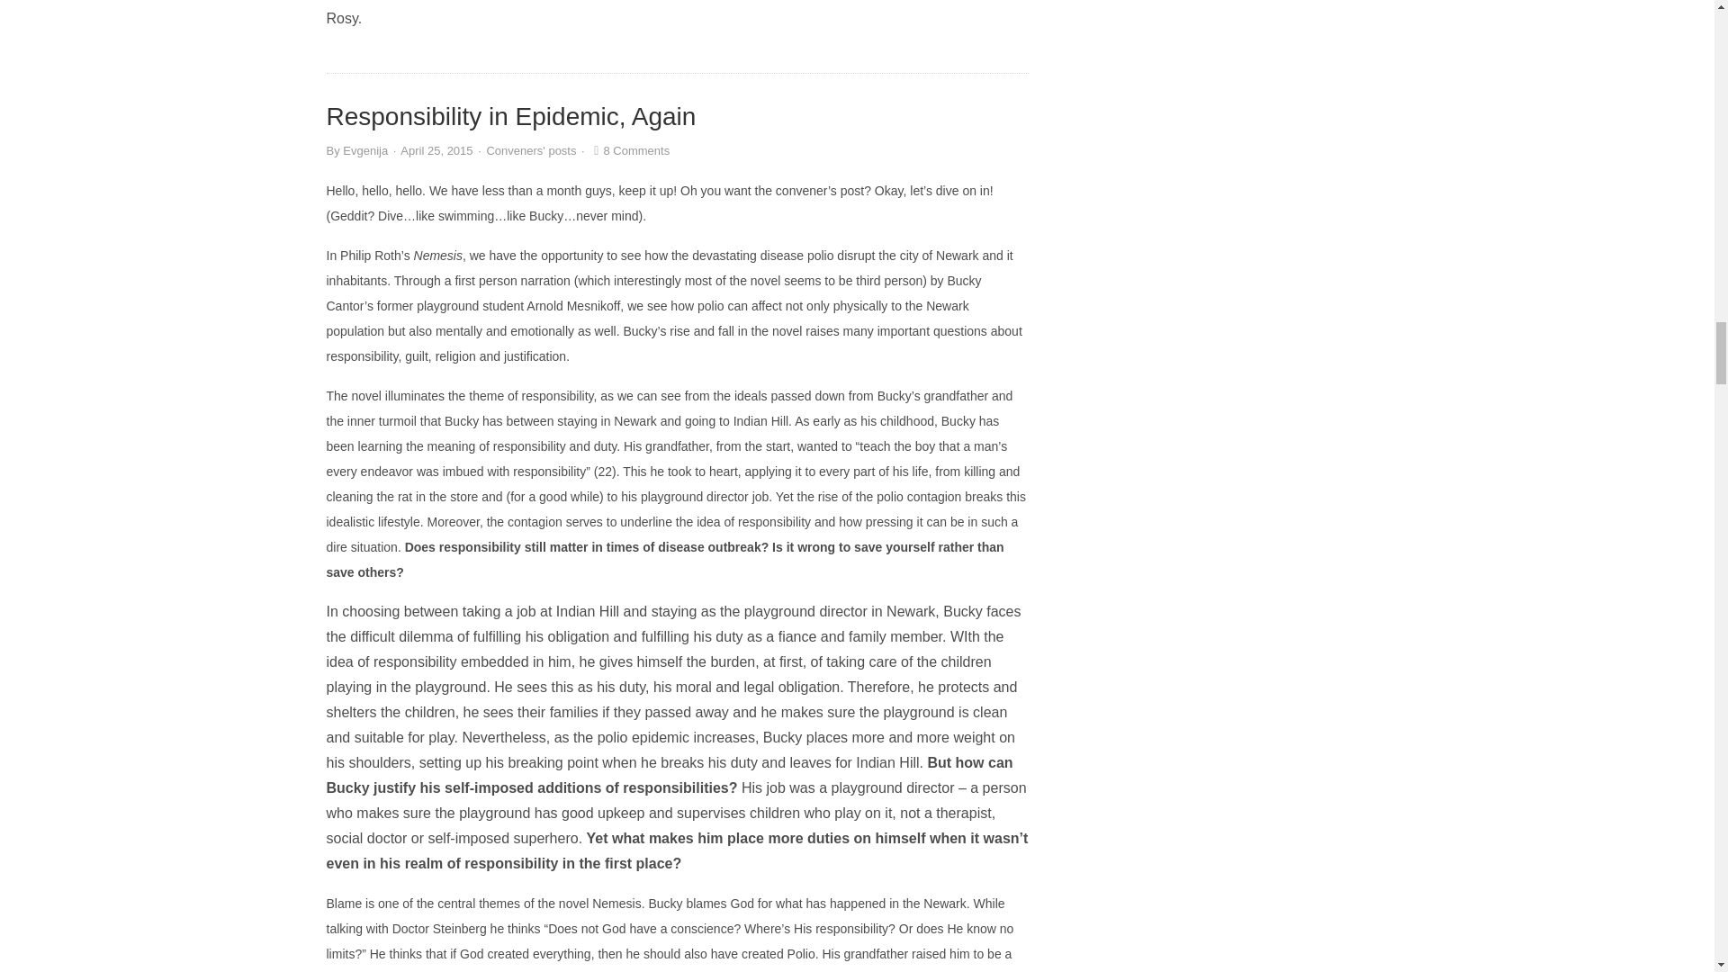  Describe the element at coordinates (530, 149) in the screenshot. I see `Conveners' posts` at that location.